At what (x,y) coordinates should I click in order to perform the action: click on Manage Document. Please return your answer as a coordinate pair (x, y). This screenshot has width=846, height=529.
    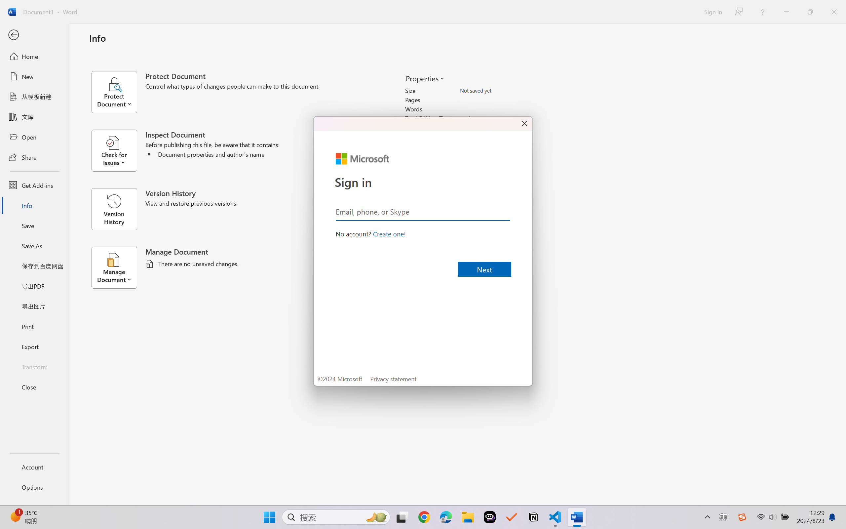
    Looking at the image, I should click on (118, 267).